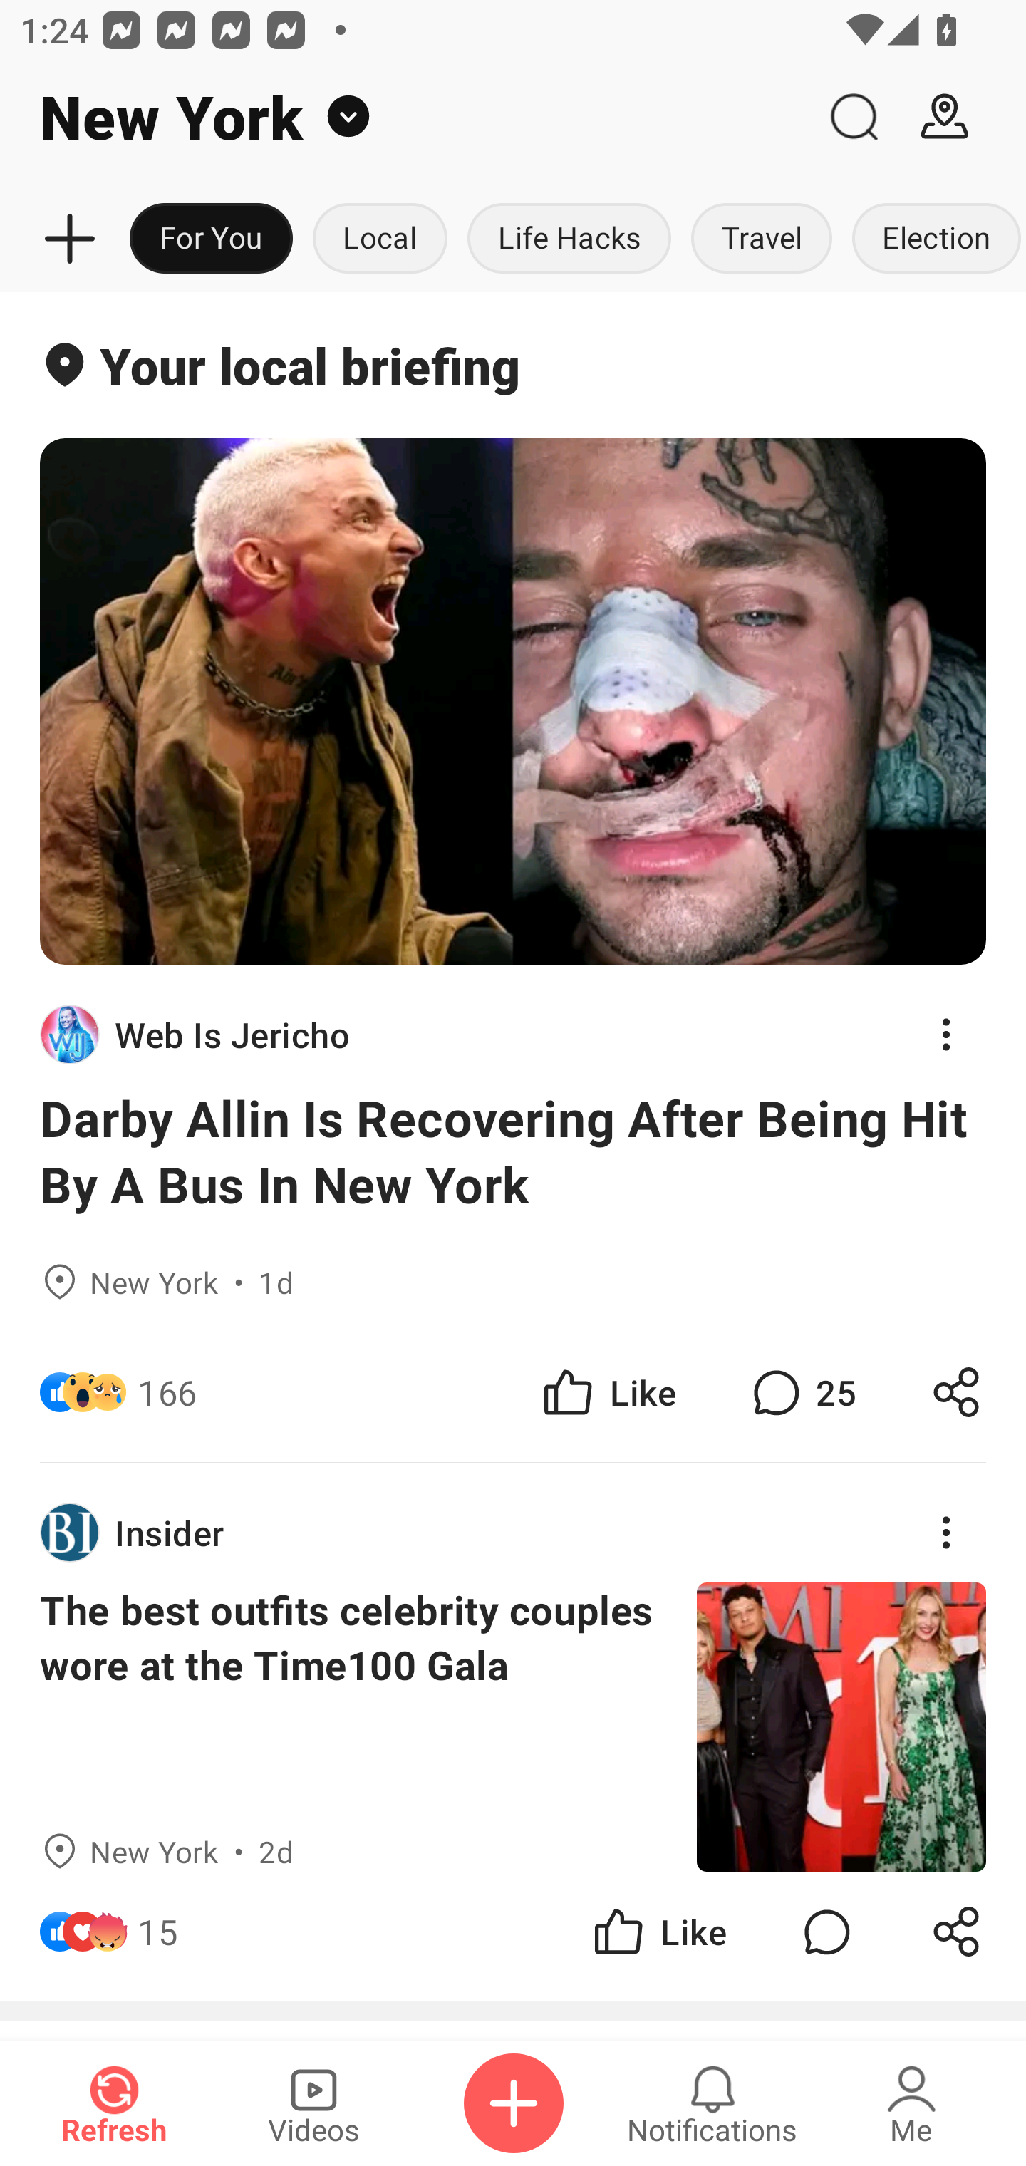  What do you see at coordinates (658, 1931) in the screenshot?
I see `Like` at bounding box center [658, 1931].